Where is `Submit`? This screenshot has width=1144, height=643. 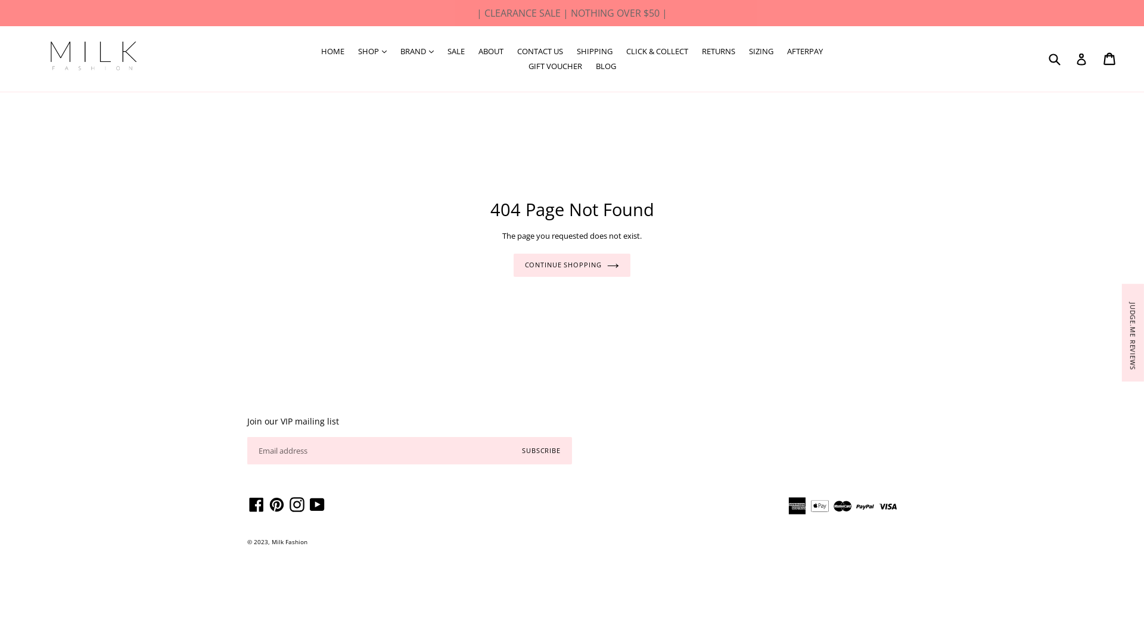
Submit is located at coordinates (1054, 59).